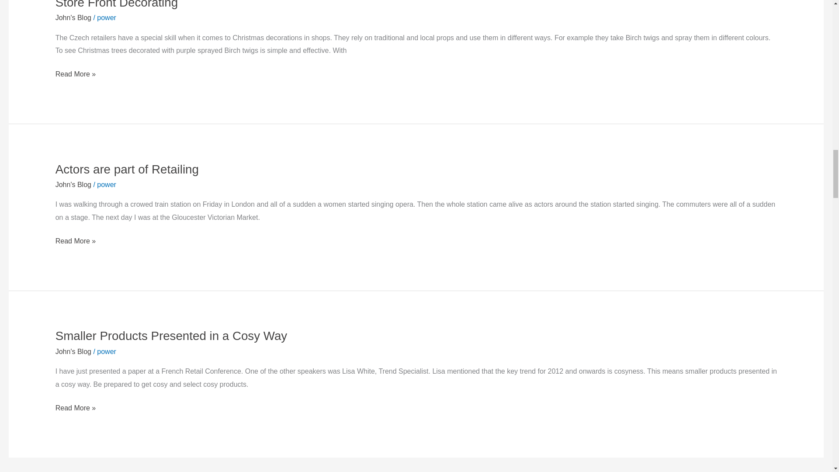 The width and height of the screenshot is (839, 472). I want to click on View all posts by power, so click(107, 351).